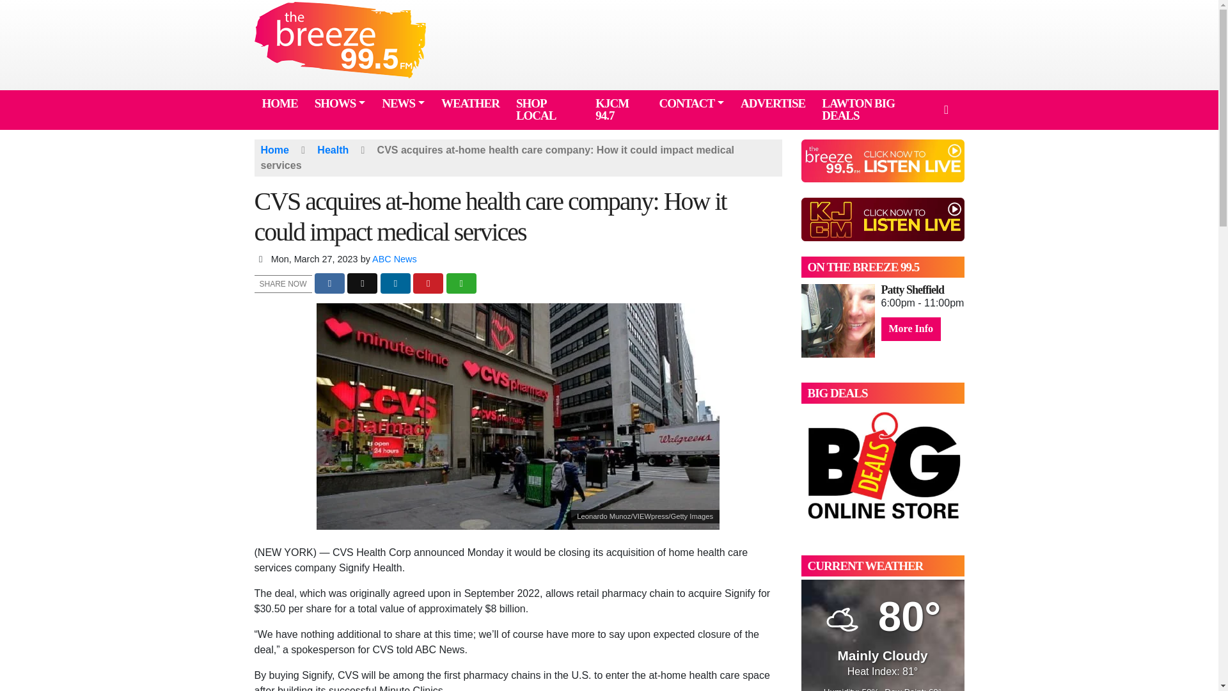 The height and width of the screenshot is (691, 1228). What do you see at coordinates (428, 283) in the screenshot?
I see `Share to Pinterest` at bounding box center [428, 283].